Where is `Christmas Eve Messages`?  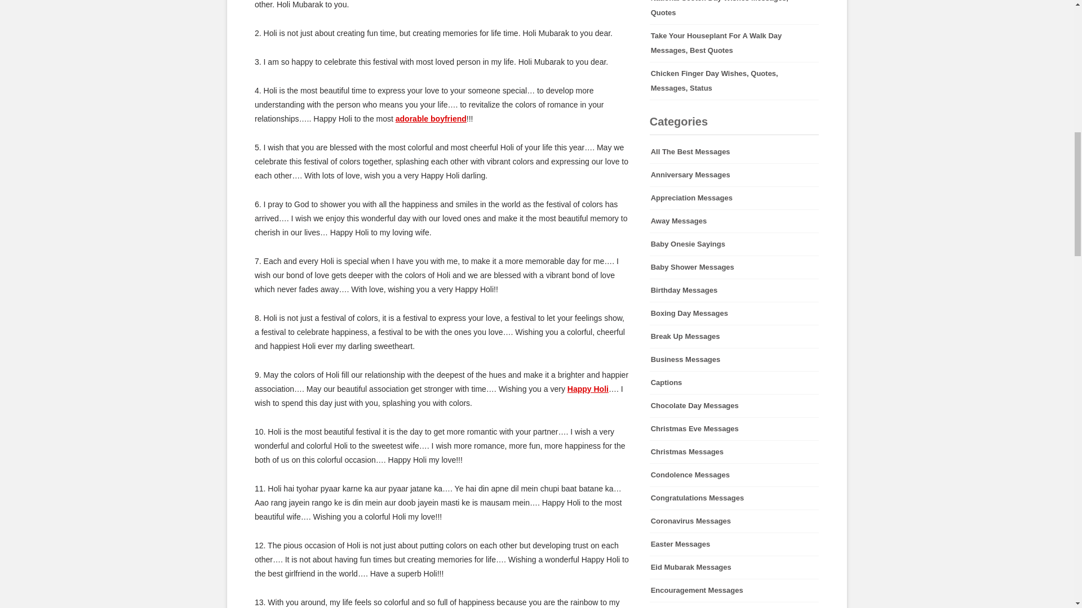 Christmas Eve Messages is located at coordinates (734, 428).